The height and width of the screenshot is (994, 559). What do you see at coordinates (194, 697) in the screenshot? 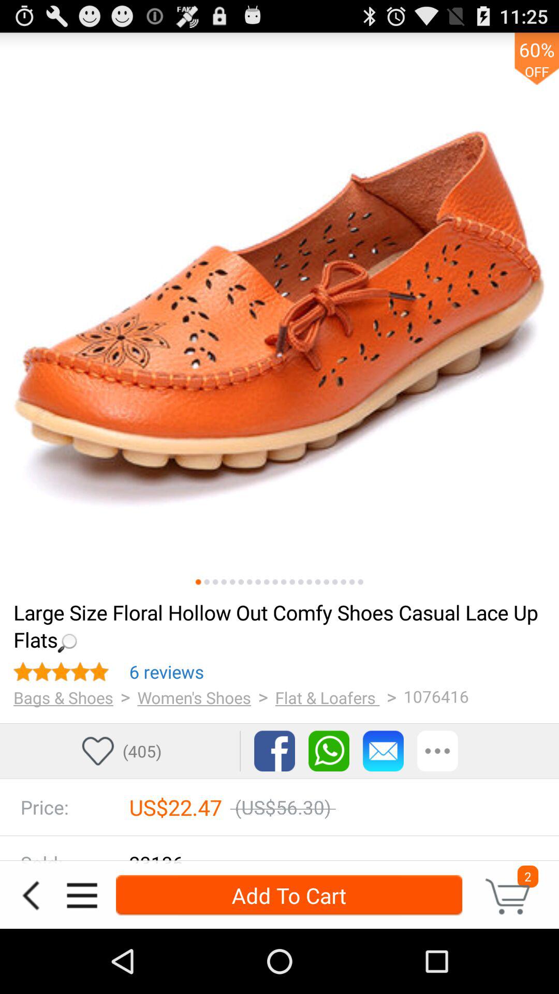
I see `launch the women's shoes` at bounding box center [194, 697].